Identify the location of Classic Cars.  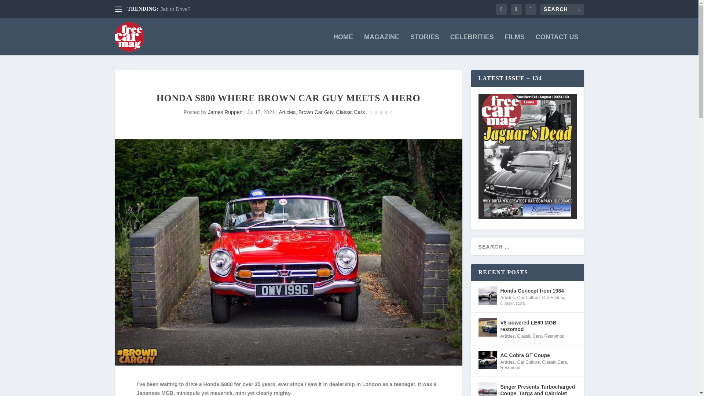
(351, 112).